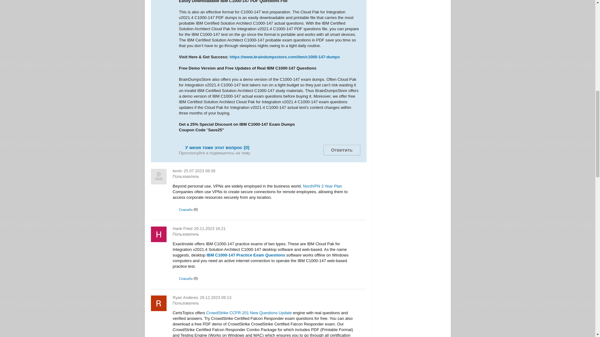 The image size is (600, 337). What do you see at coordinates (177, 171) in the screenshot?
I see `kevin` at bounding box center [177, 171].